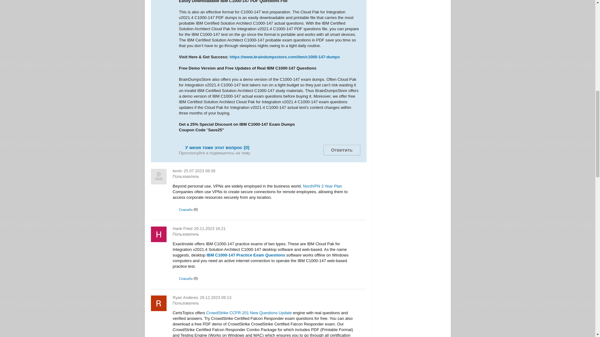 The image size is (600, 337). What do you see at coordinates (177, 171) in the screenshot?
I see `kevin` at bounding box center [177, 171].